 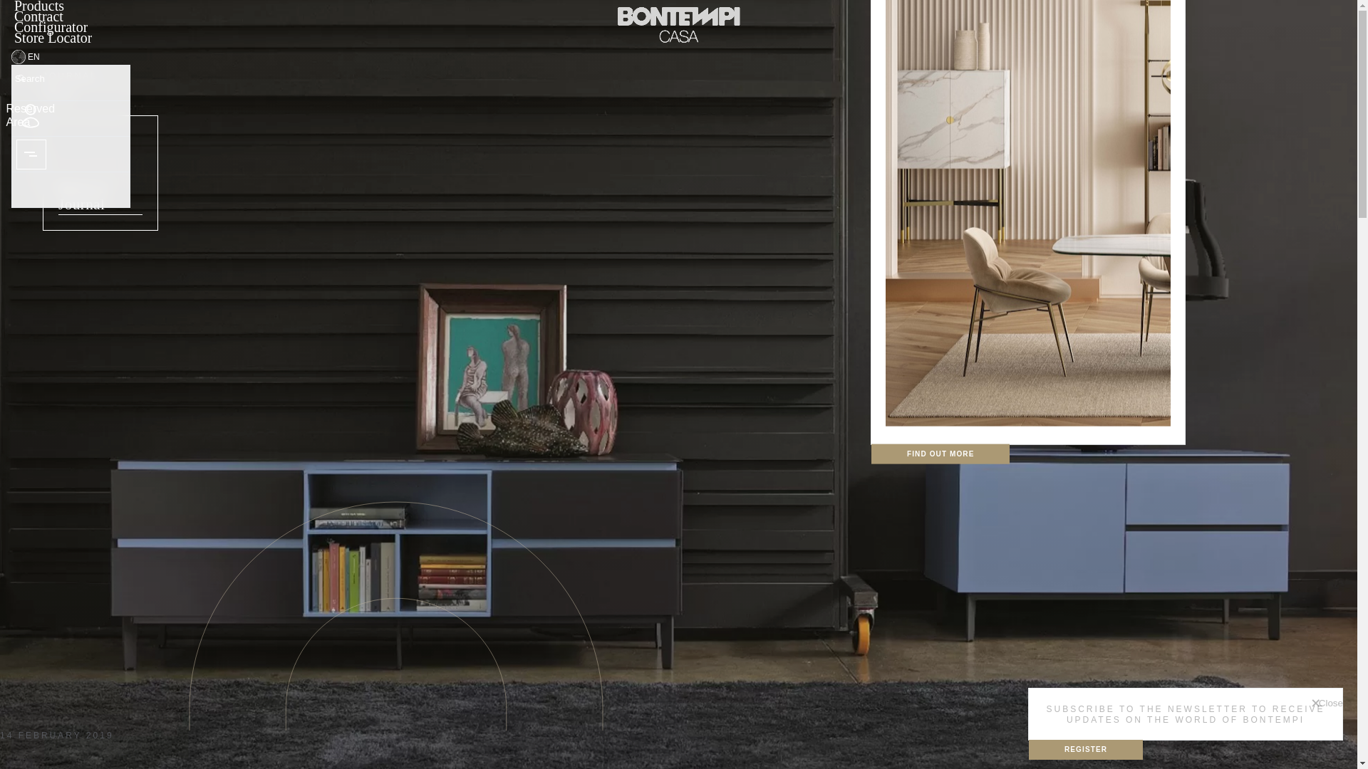 I want to click on Products, so click(x=38, y=9).